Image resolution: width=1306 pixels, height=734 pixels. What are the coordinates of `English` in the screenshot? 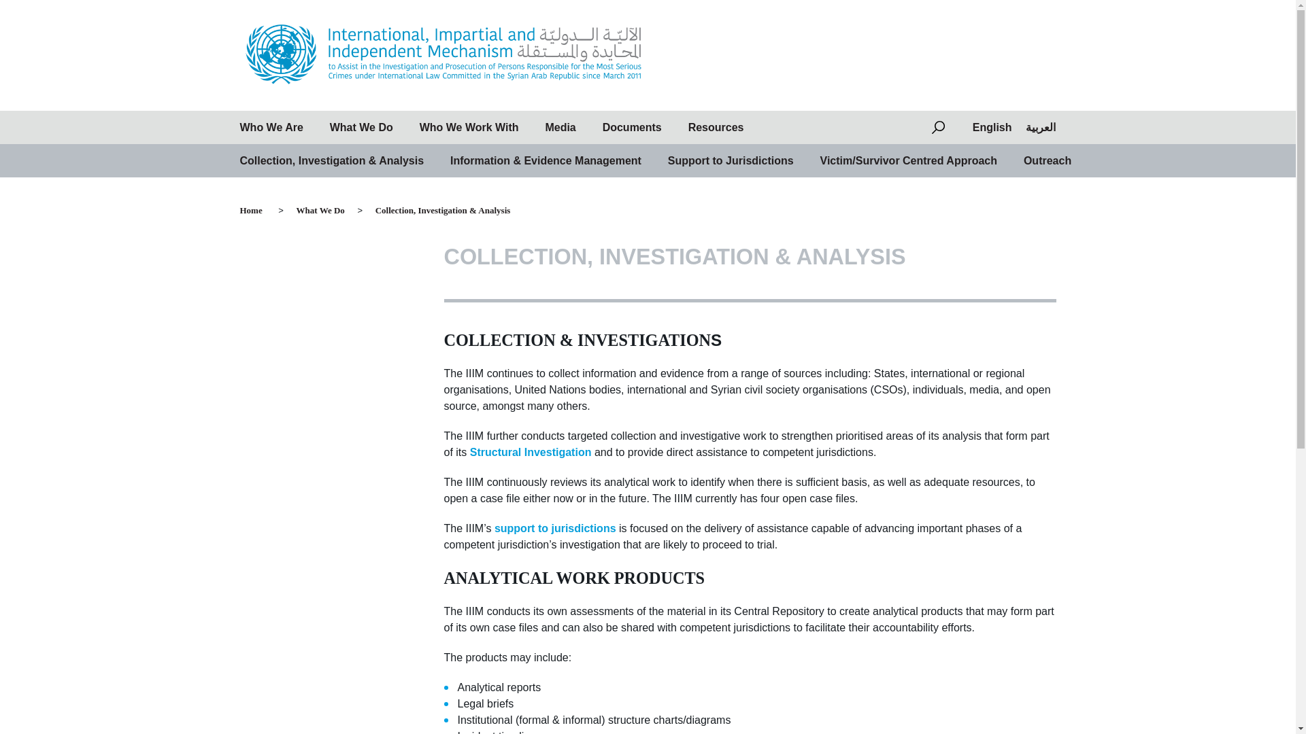 It's located at (992, 127).